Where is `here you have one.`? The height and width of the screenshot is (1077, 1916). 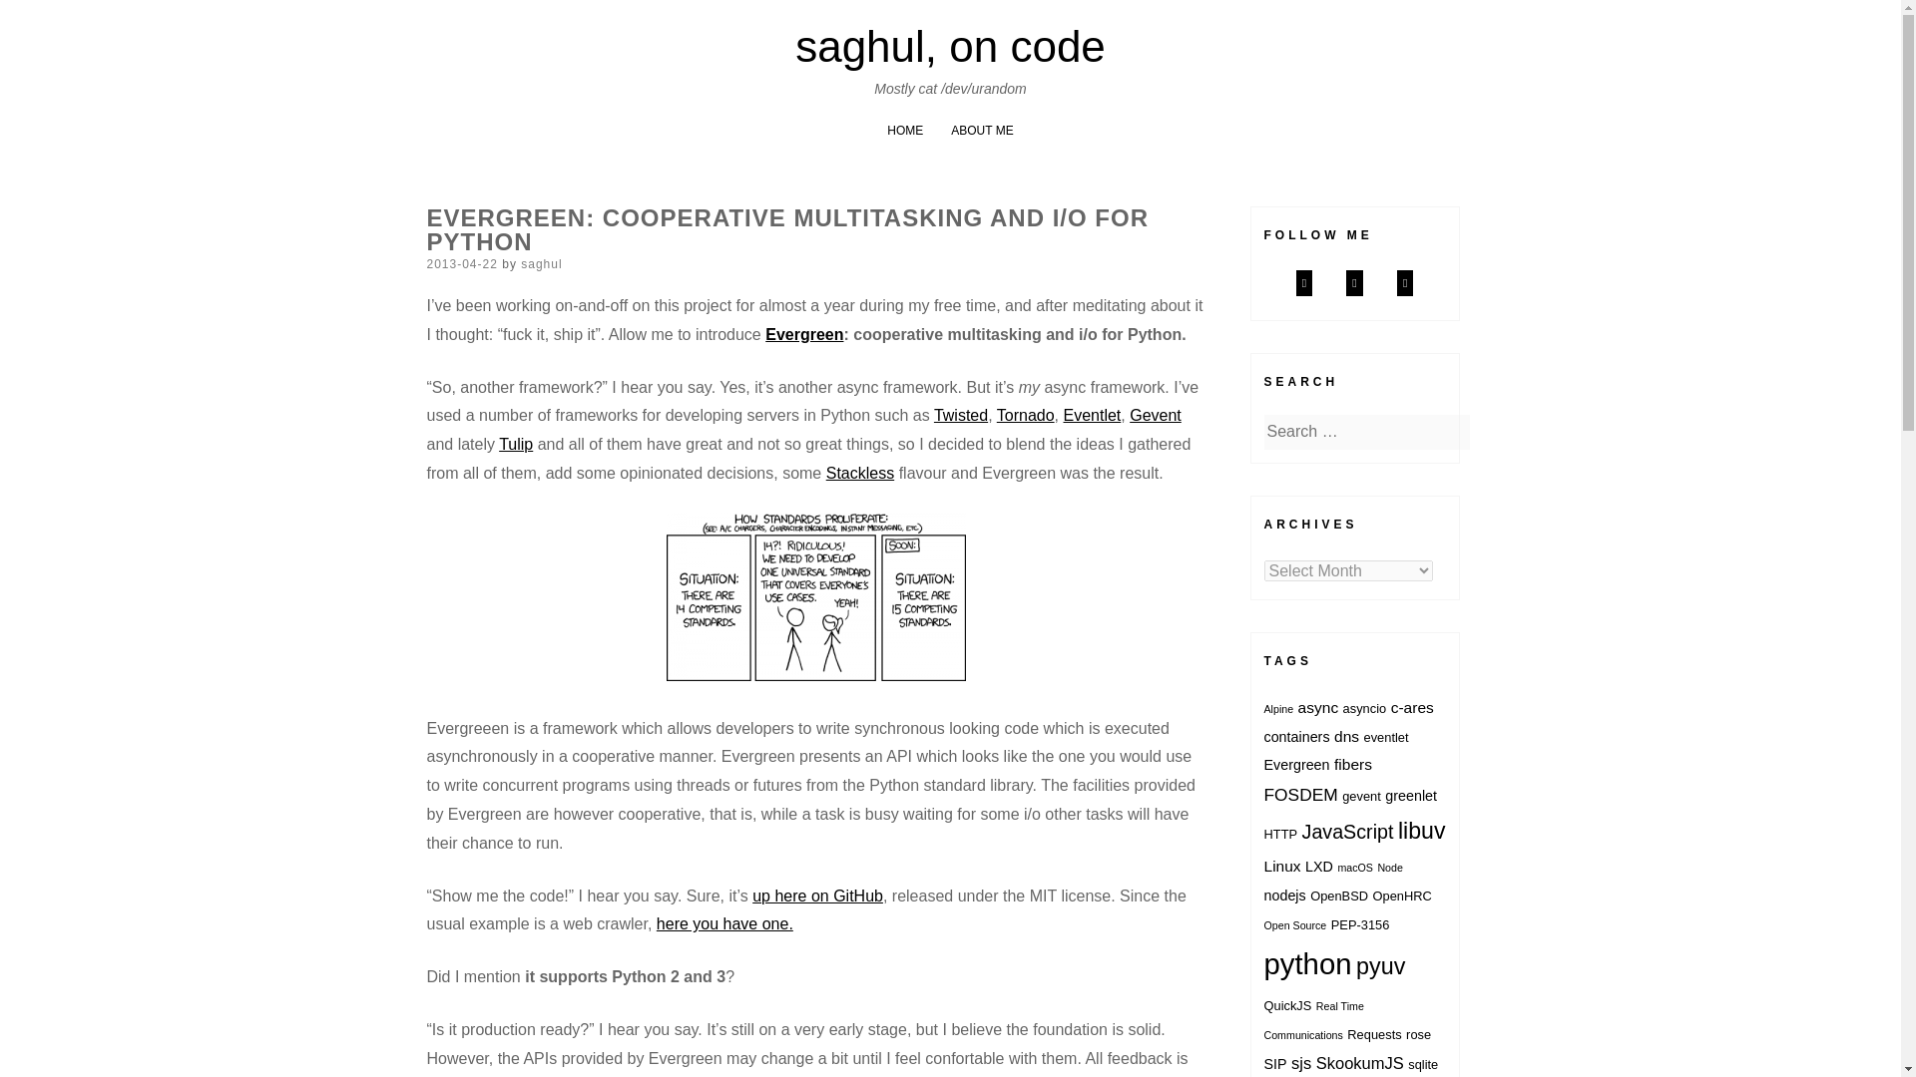
here you have one. is located at coordinates (724, 923).